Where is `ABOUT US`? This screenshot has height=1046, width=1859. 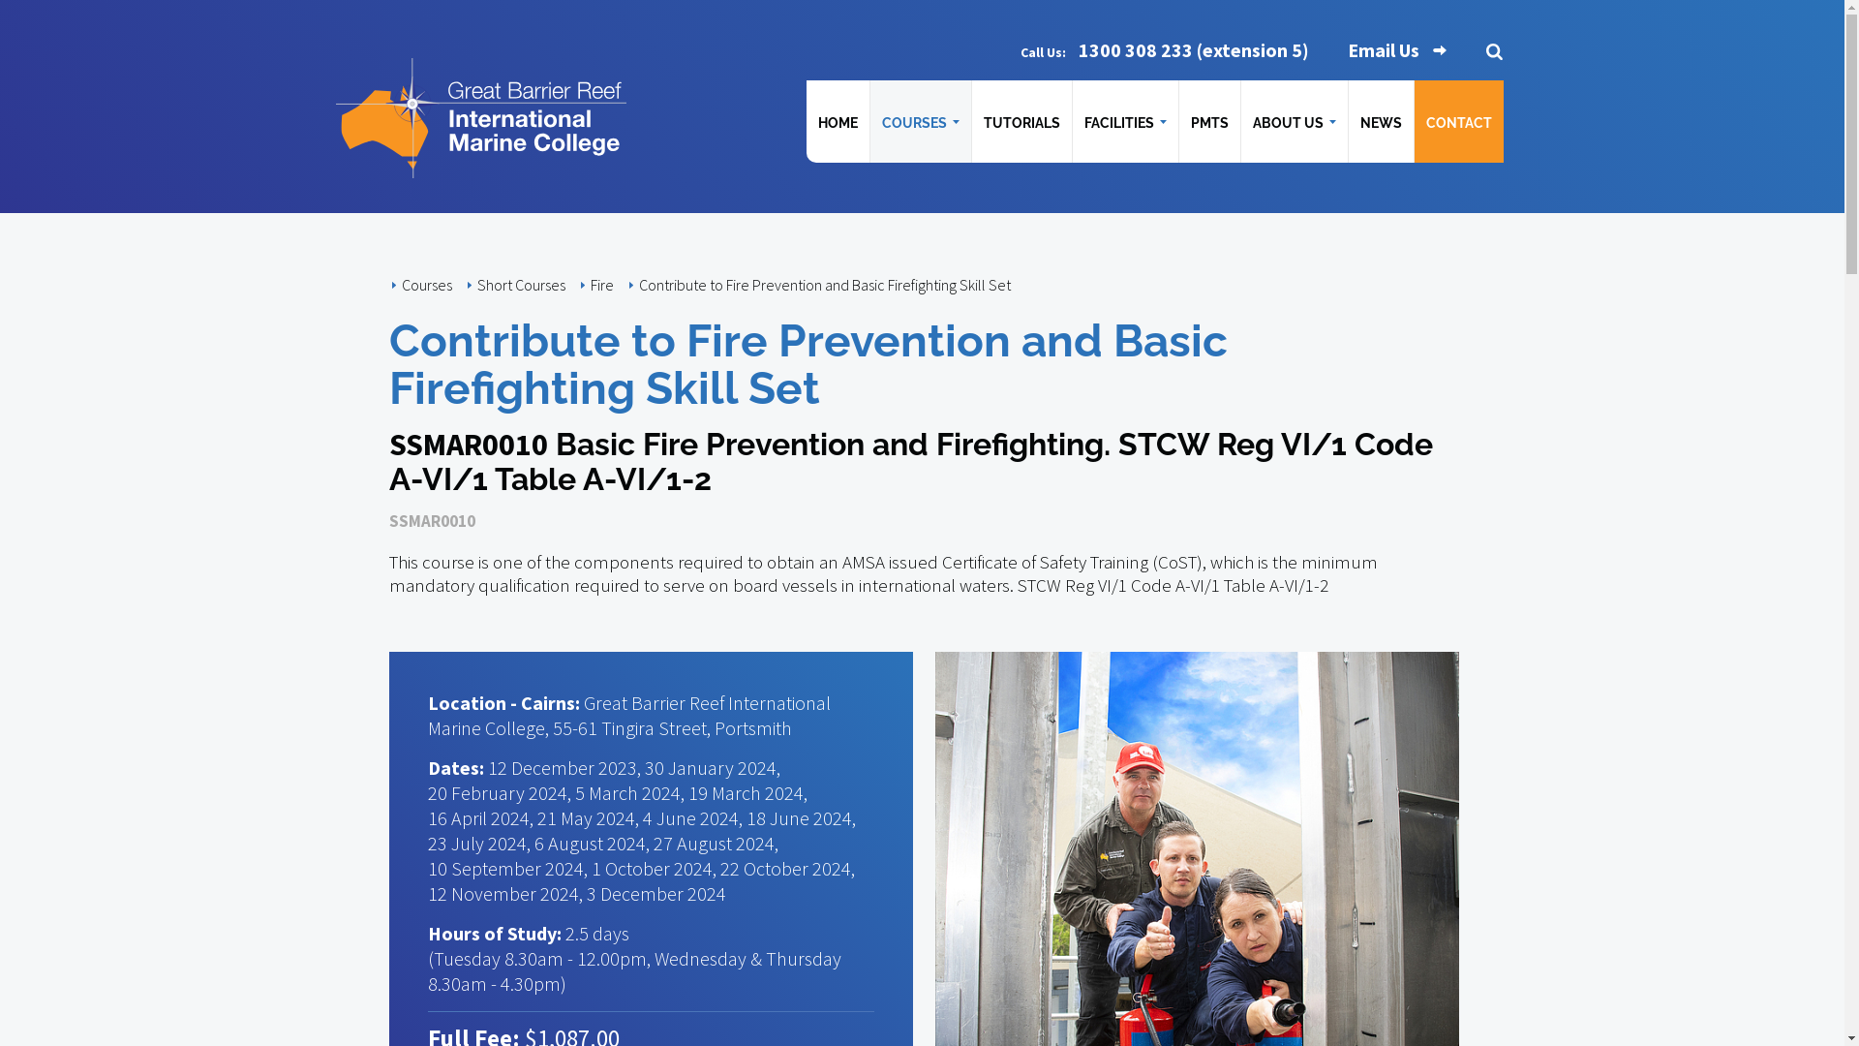 ABOUT US is located at coordinates (1295, 122).